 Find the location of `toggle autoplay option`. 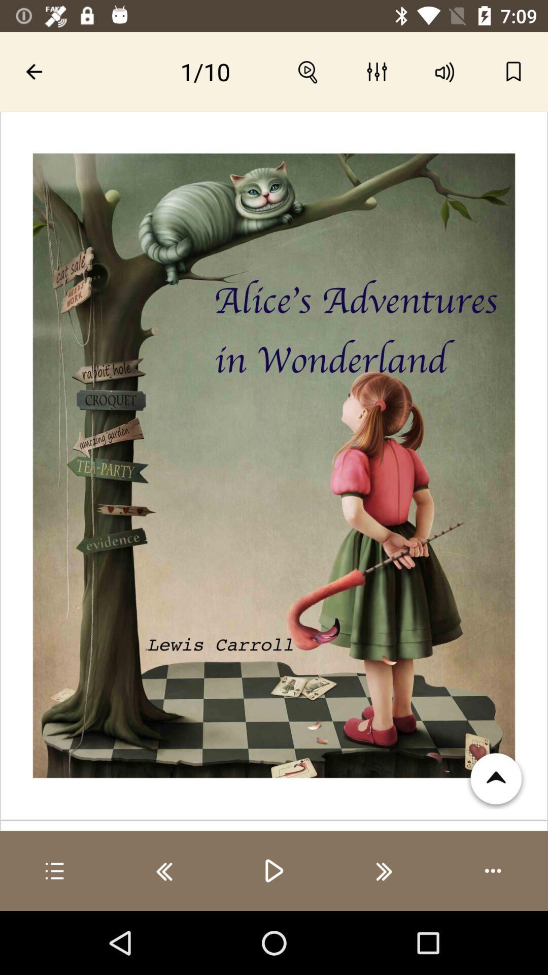

toggle autoplay option is located at coordinates (493, 871).